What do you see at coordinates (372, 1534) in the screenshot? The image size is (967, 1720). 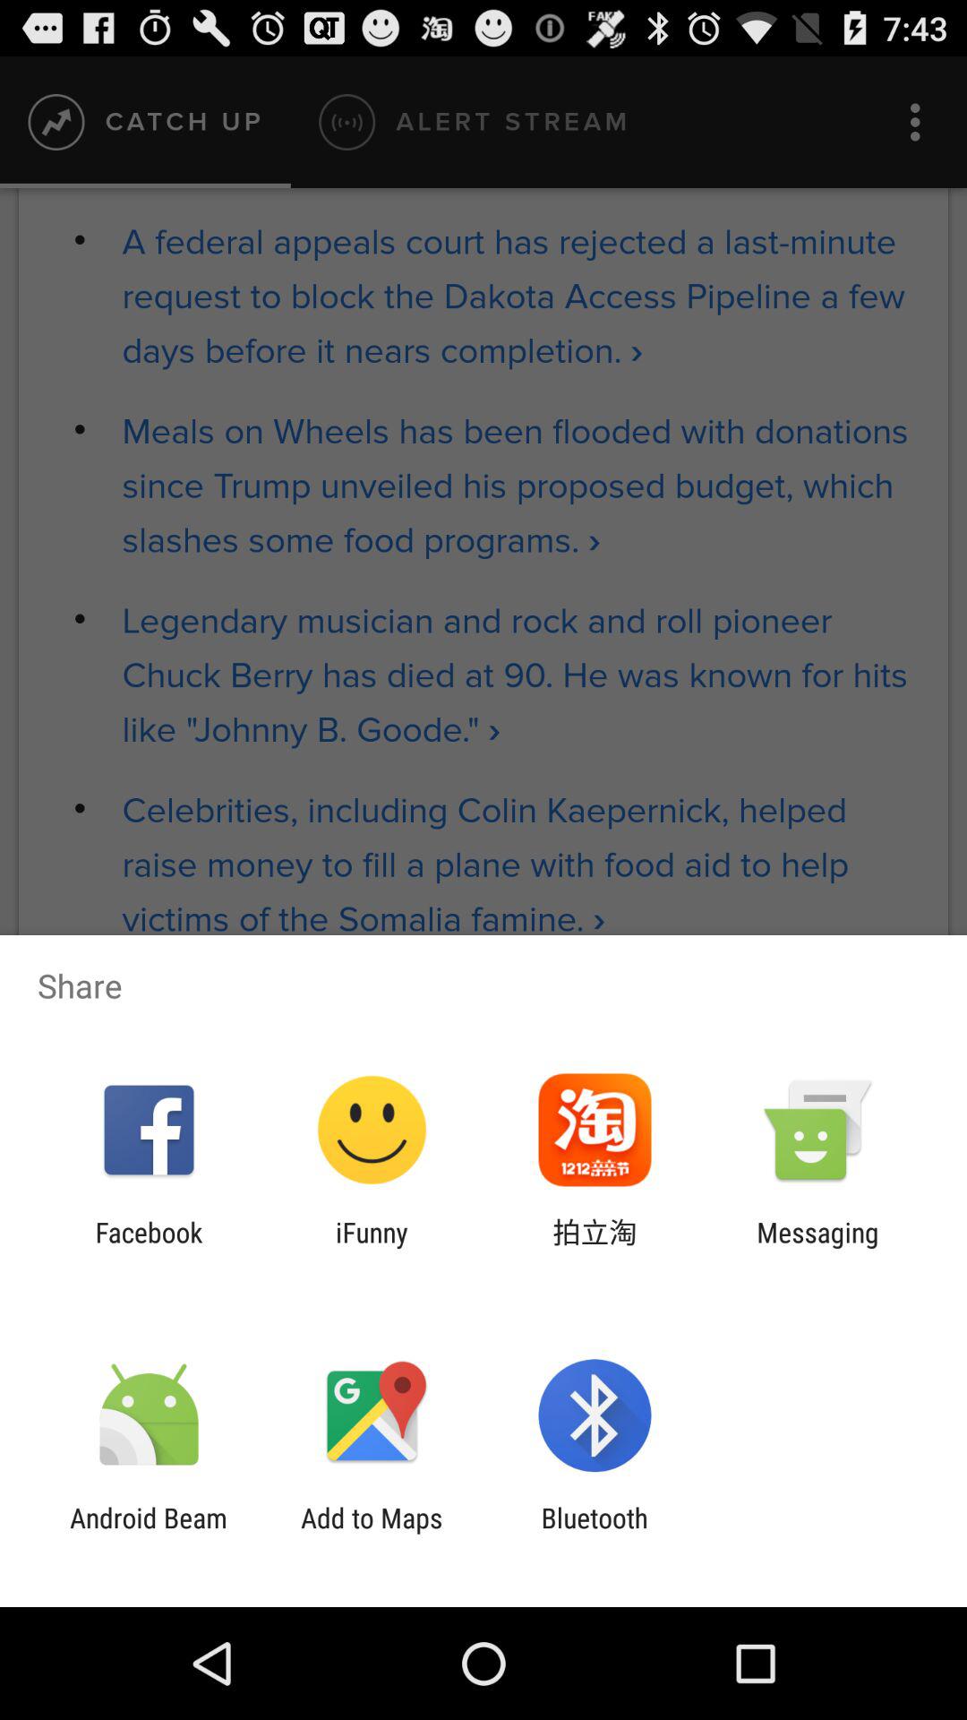 I see `launch icon to the left of the bluetooth app` at bounding box center [372, 1534].